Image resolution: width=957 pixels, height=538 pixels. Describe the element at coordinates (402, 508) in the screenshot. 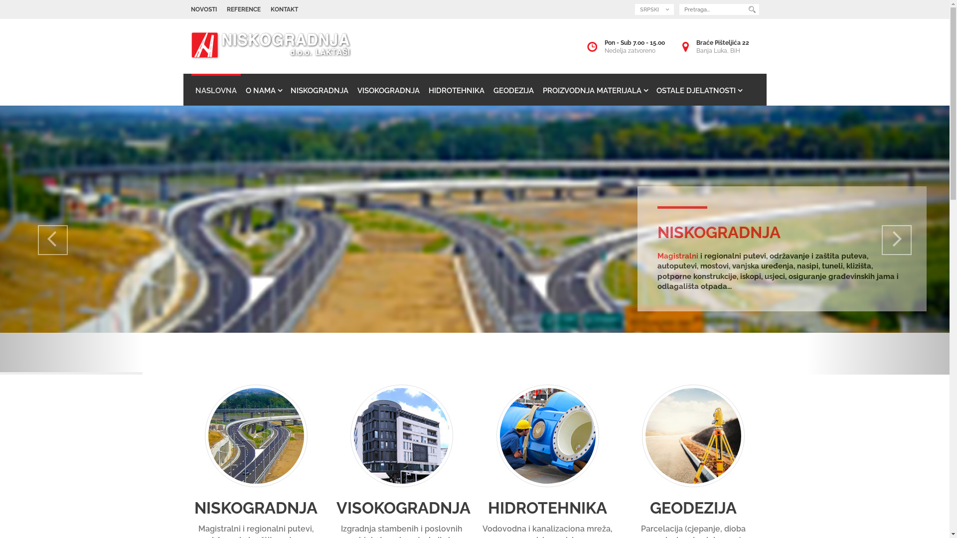

I see `VISOKOGRADNJA` at that location.